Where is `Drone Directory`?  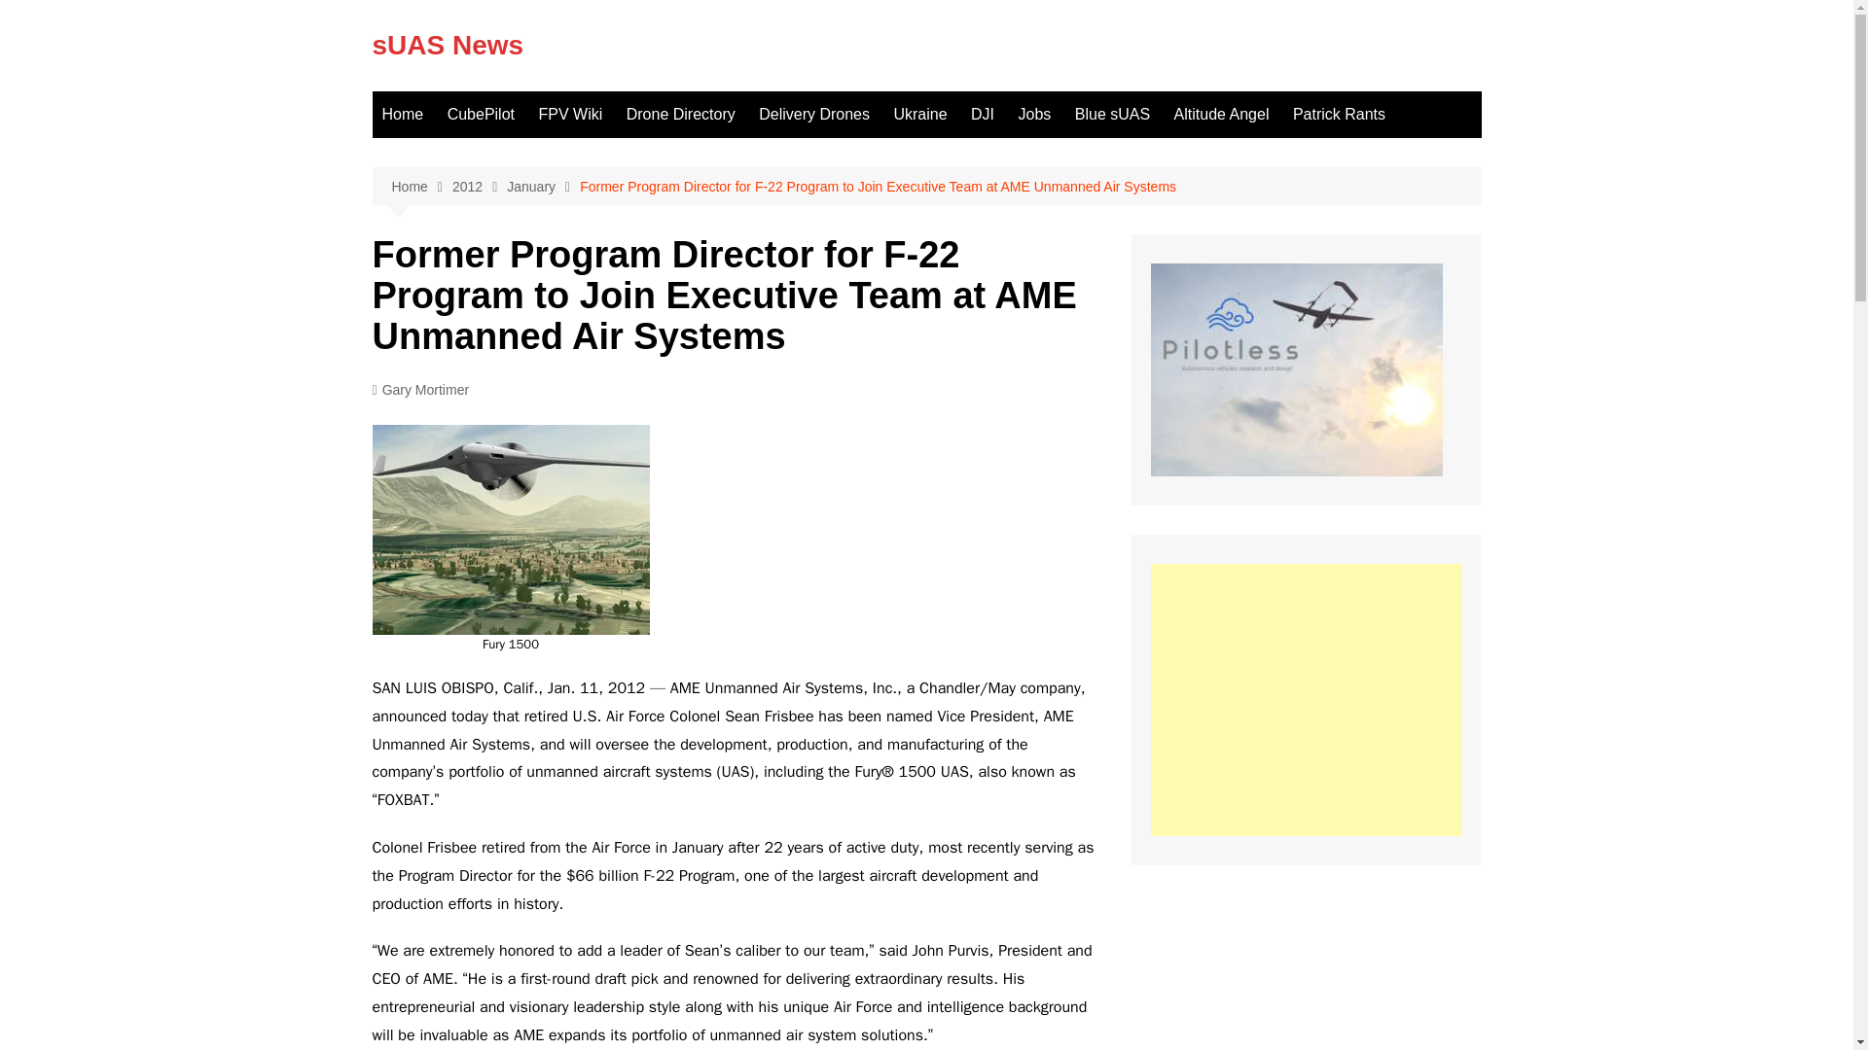
Drone Directory is located at coordinates (681, 114).